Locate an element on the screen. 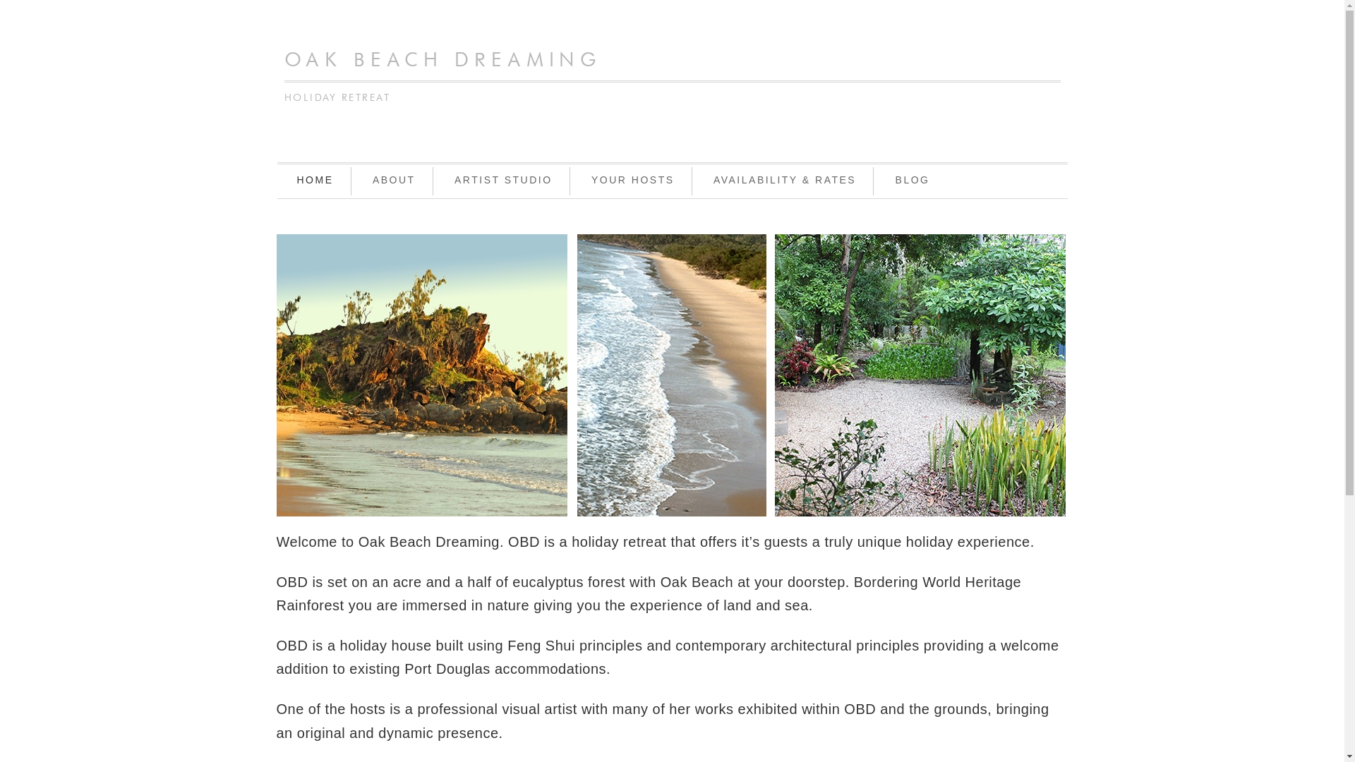 Image resolution: width=1355 pixels, height=762 pixels. HOME is located at coordinates (315, 181).